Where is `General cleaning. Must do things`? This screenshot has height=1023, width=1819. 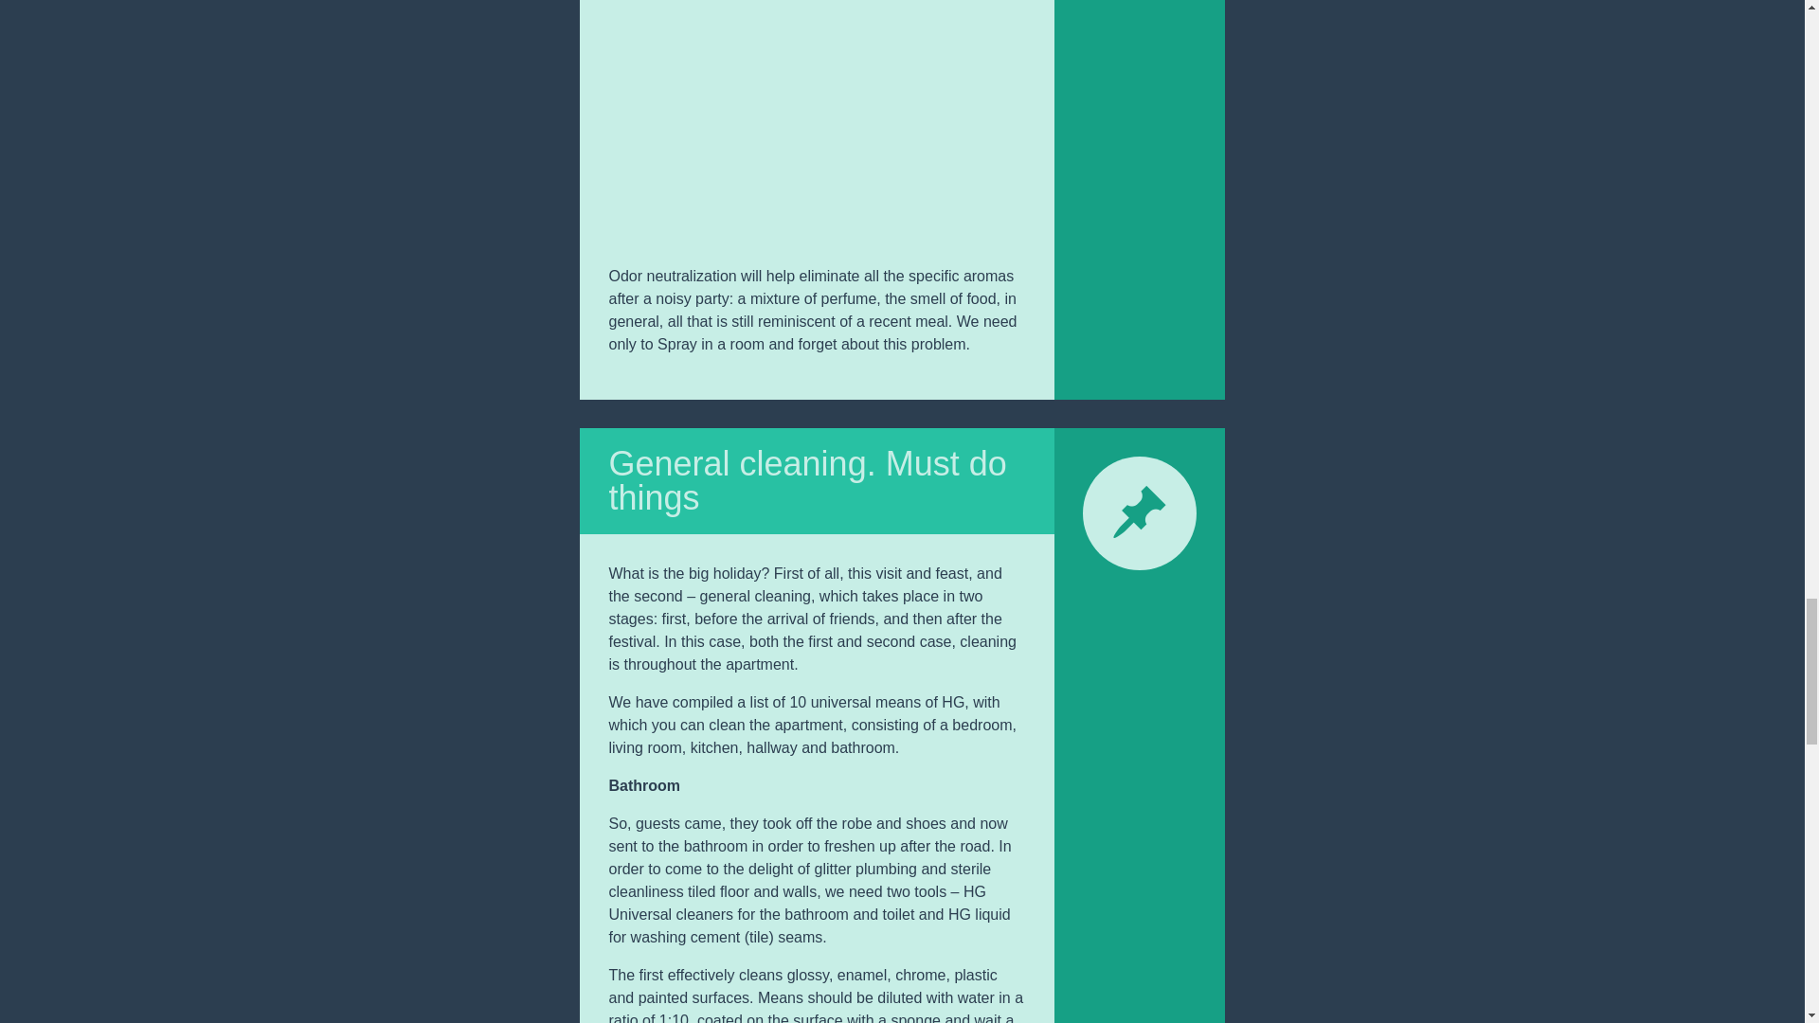 General cleaning. Must do things is located at coordinates (806, 480).